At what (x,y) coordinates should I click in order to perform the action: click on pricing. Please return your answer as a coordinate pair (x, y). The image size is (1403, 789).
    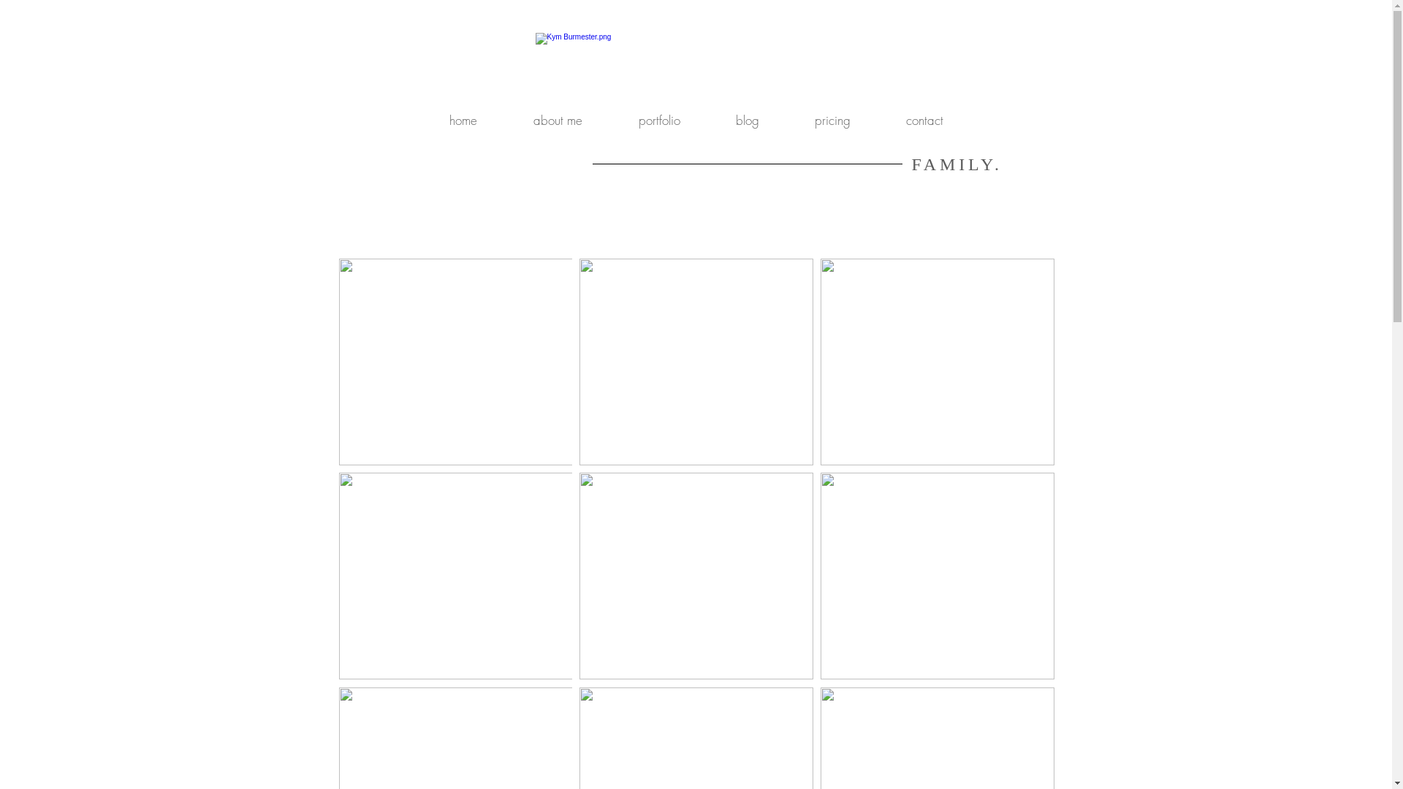
    Looking at the image, I should click on (833, 121).